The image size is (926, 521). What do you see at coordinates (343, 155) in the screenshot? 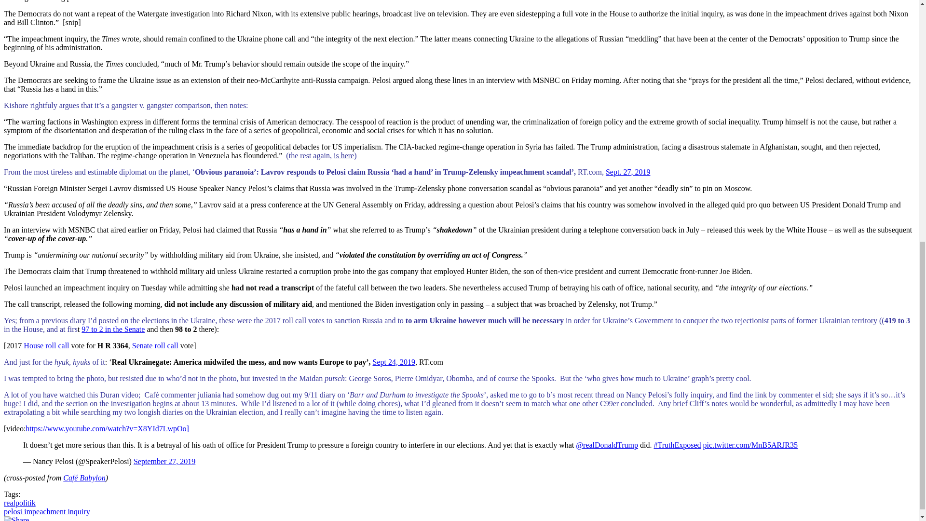
I see `is here` at bounding box center [343, 155].